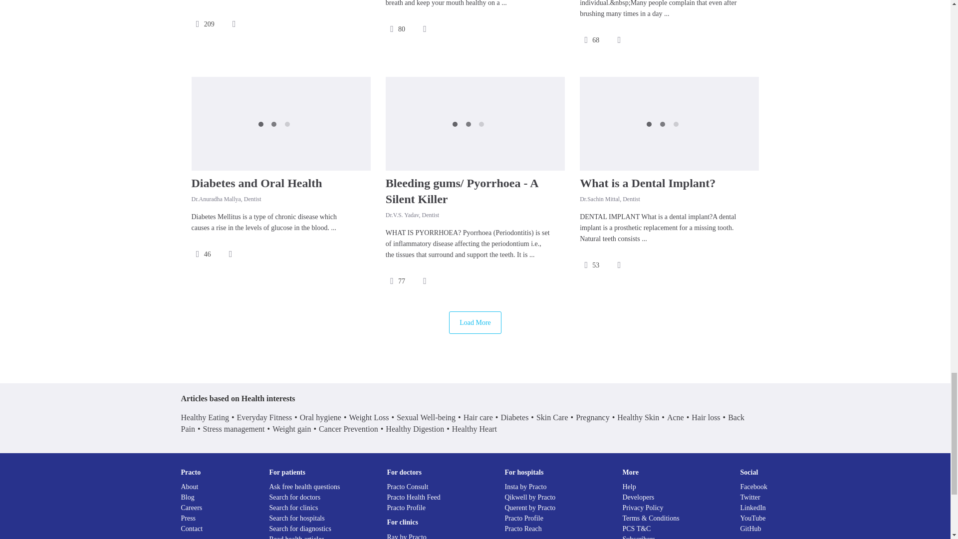 This screenshot has width=958, height=539. Describe the element at coordinates (192, 529) in the screenshot. I see `Contact` at that location.